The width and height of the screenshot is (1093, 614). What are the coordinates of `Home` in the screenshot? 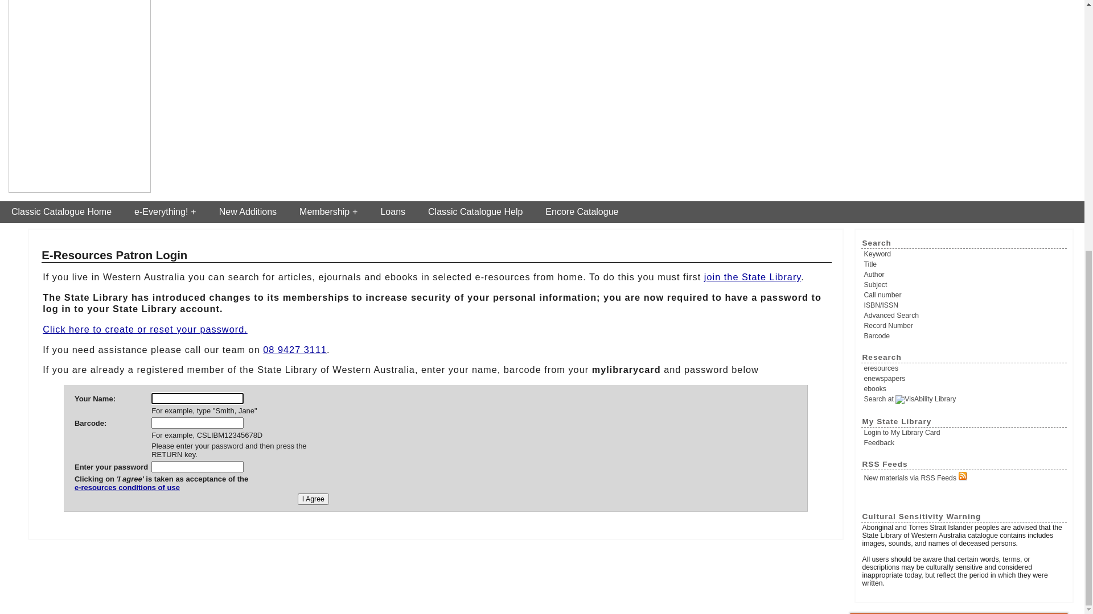 It's located at (951, 20).